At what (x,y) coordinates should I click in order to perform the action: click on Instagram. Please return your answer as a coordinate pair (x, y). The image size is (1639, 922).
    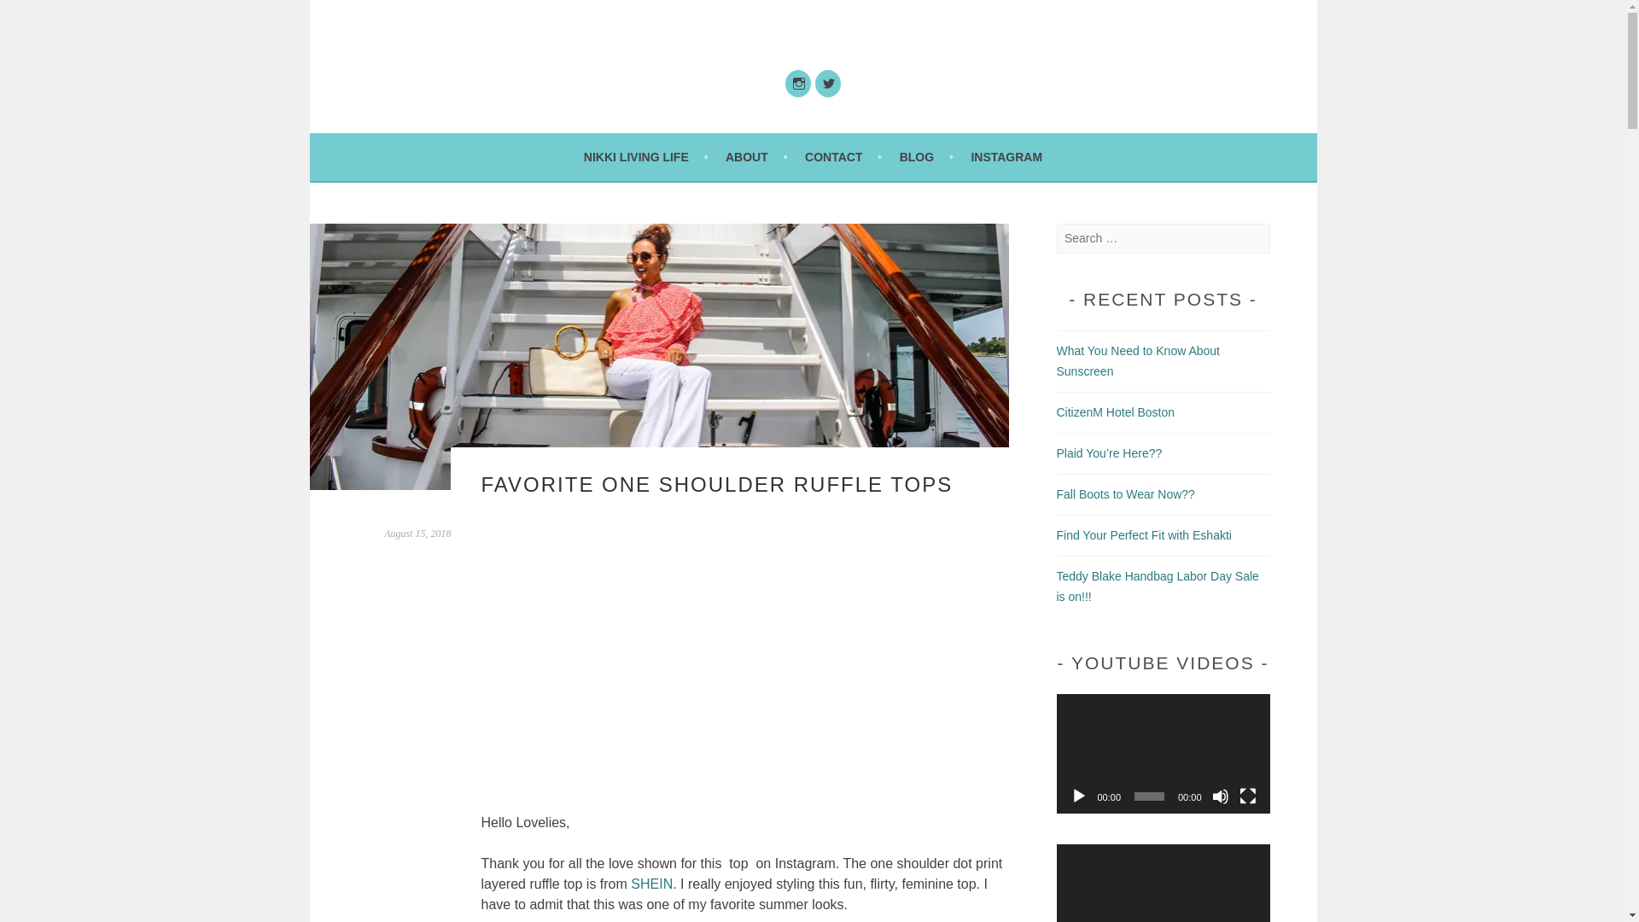
    Looking at the image, I should click on (797, 84).